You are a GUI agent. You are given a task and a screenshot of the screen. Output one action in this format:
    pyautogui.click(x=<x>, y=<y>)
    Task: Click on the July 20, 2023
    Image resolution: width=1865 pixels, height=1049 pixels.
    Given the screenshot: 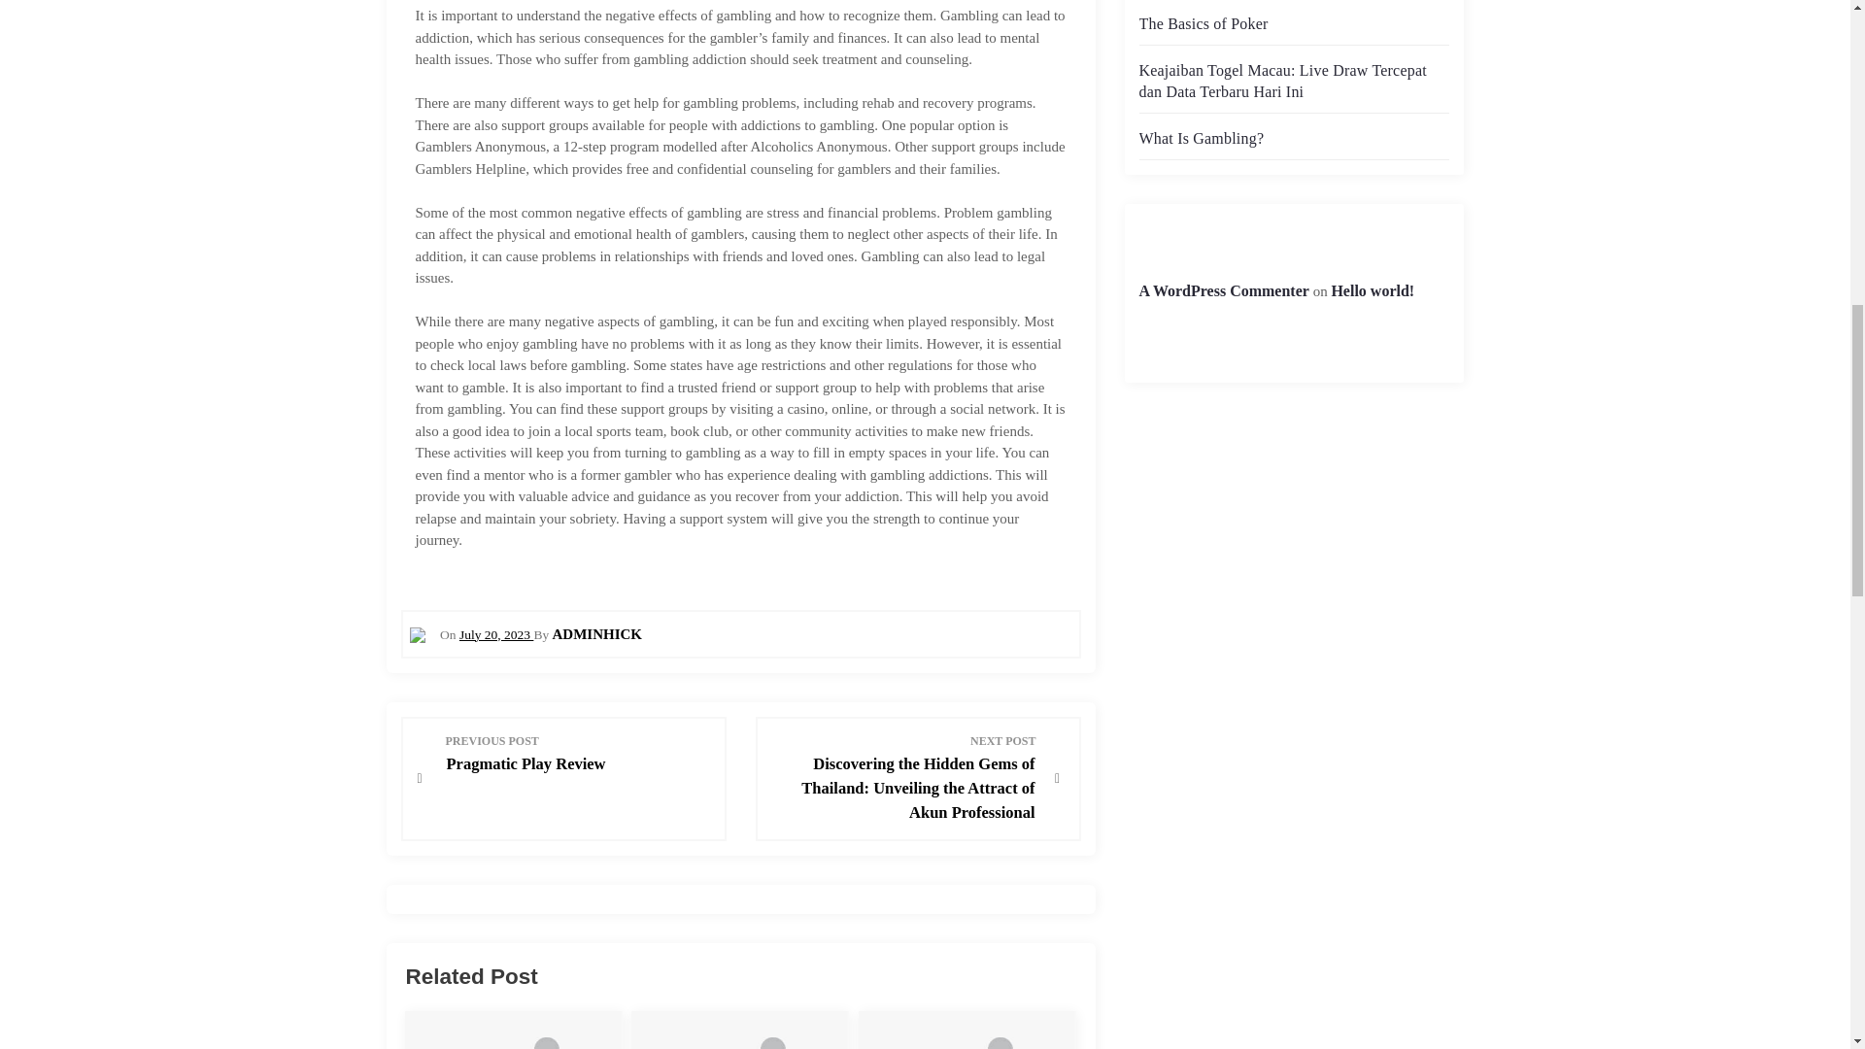 What is the action you would take?
    pyautogui.click(x=1203, y=23)
    